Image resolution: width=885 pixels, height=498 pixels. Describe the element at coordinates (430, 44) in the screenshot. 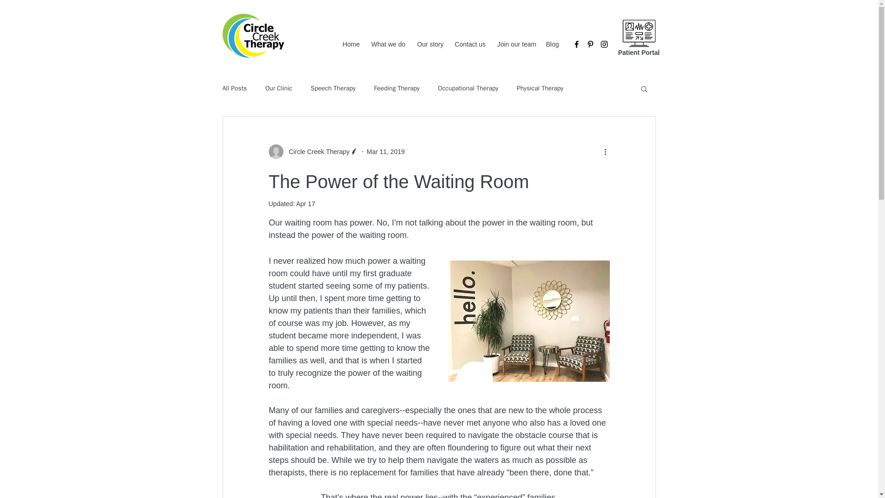

I see `Our story` at that location.